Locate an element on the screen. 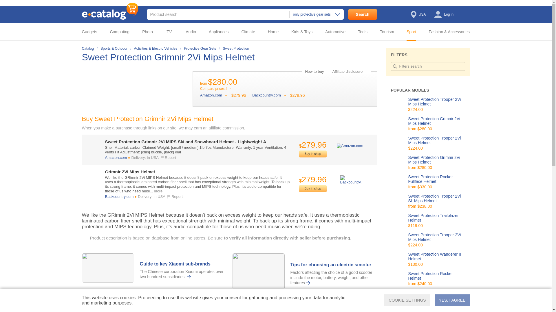  Gadgets is located at coordinates (94, 32).